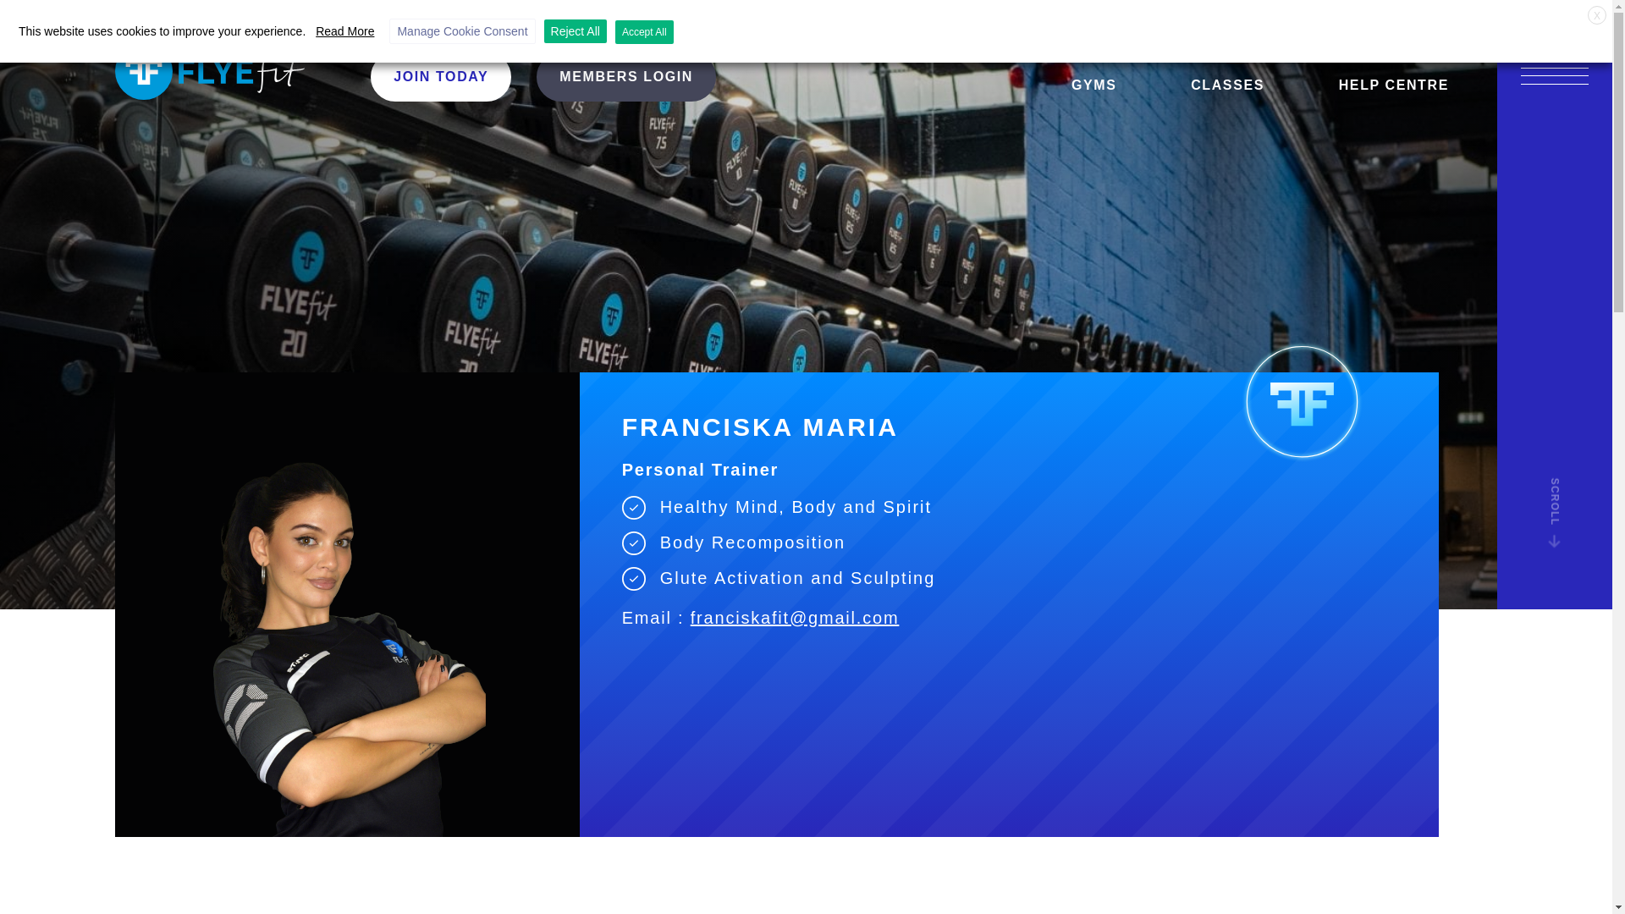  What do you see at coordinates (1394, 85) in the screenshot?
I see `HELP CENTRE` at bounding box center [1394, 85].